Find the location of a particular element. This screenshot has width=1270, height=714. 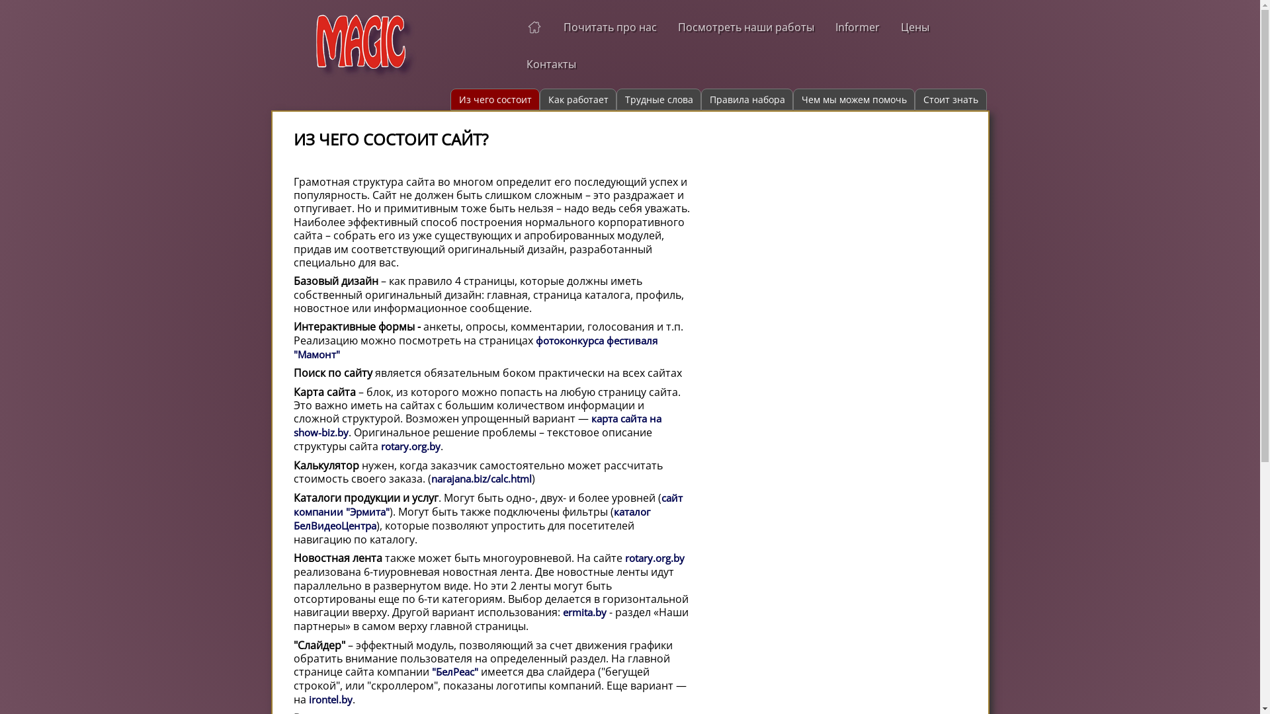

rotary.org.by is located at coordinates (654, 558).